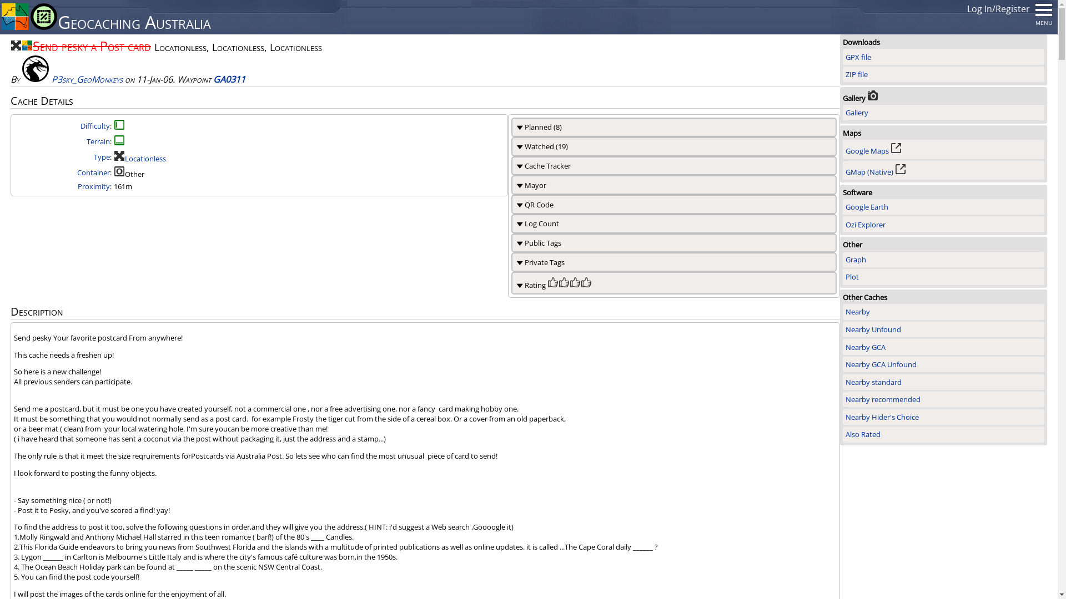 The height and width of the screenshot is (599, 1066). I want to click on Rating, so click(575, 285).